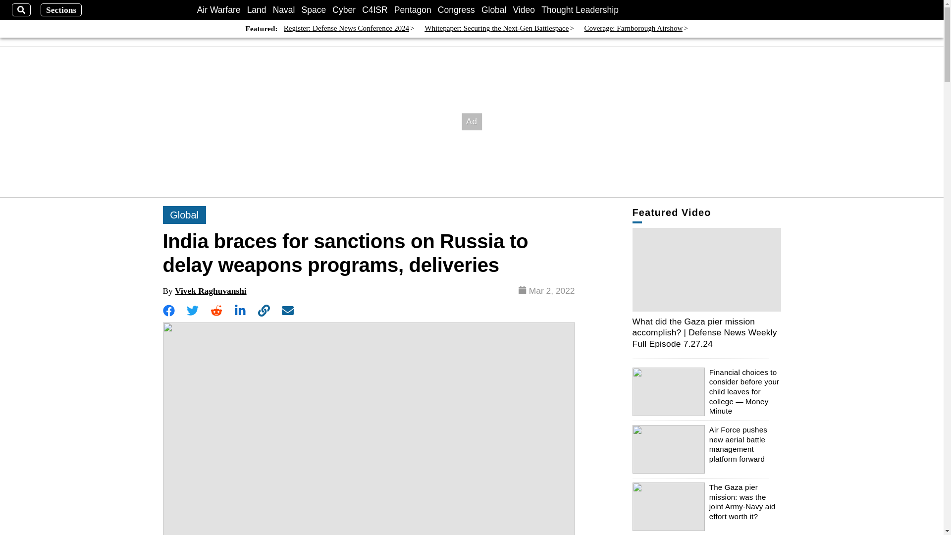 The height and width of the screenshot is (535, 951). What do you see at coordinates (218, 10) in the screenshot?
I see `Air Warfare` at bounding box center [218, 10].